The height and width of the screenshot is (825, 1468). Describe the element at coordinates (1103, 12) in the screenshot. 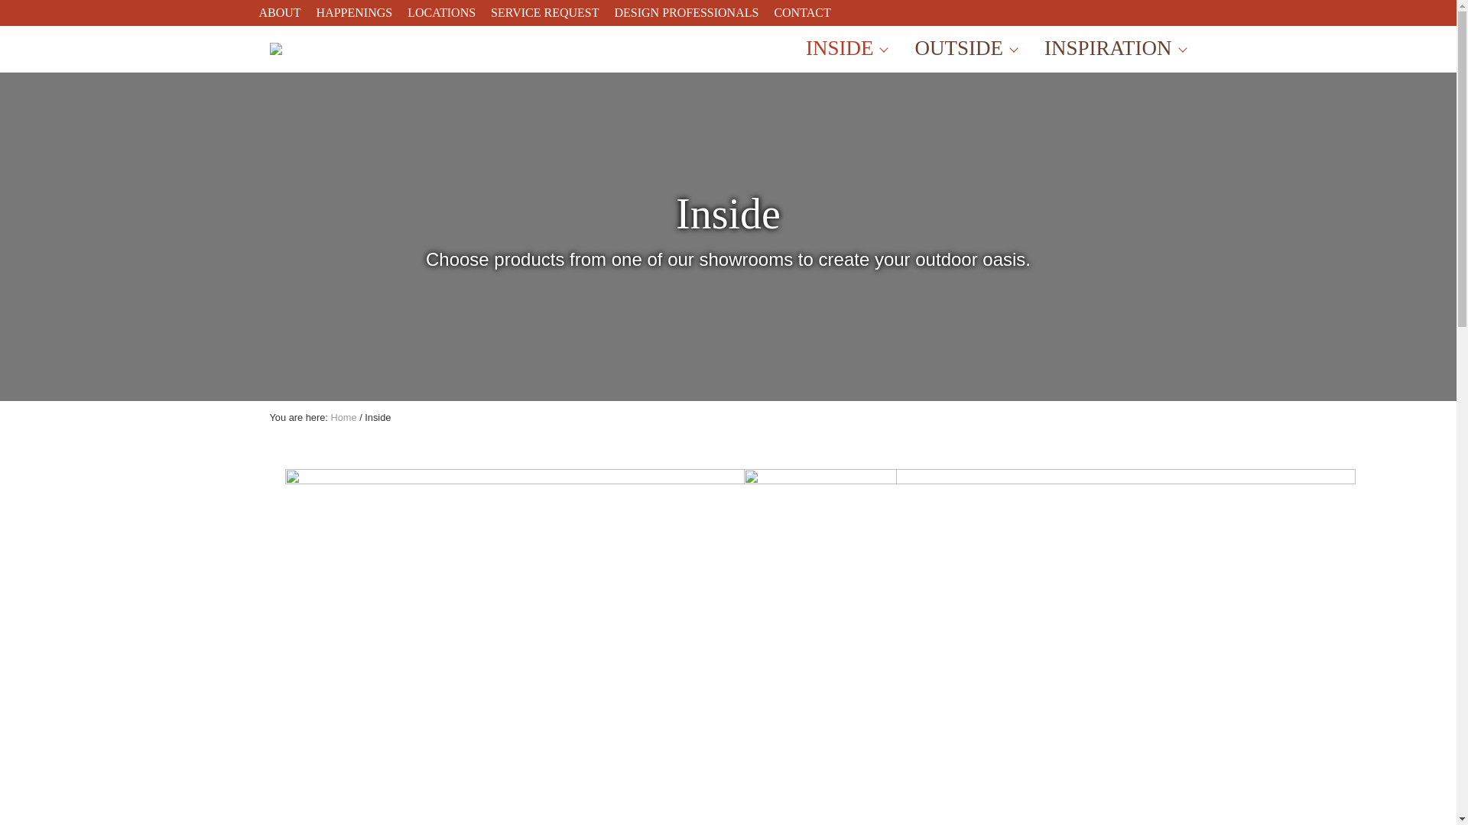

I see `Facebook` at that location.